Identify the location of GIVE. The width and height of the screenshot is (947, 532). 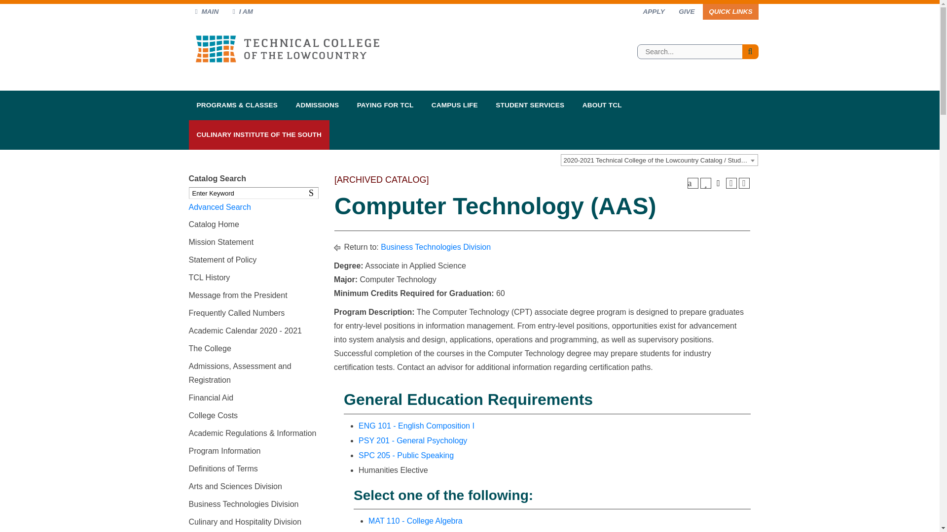
(687, 11).